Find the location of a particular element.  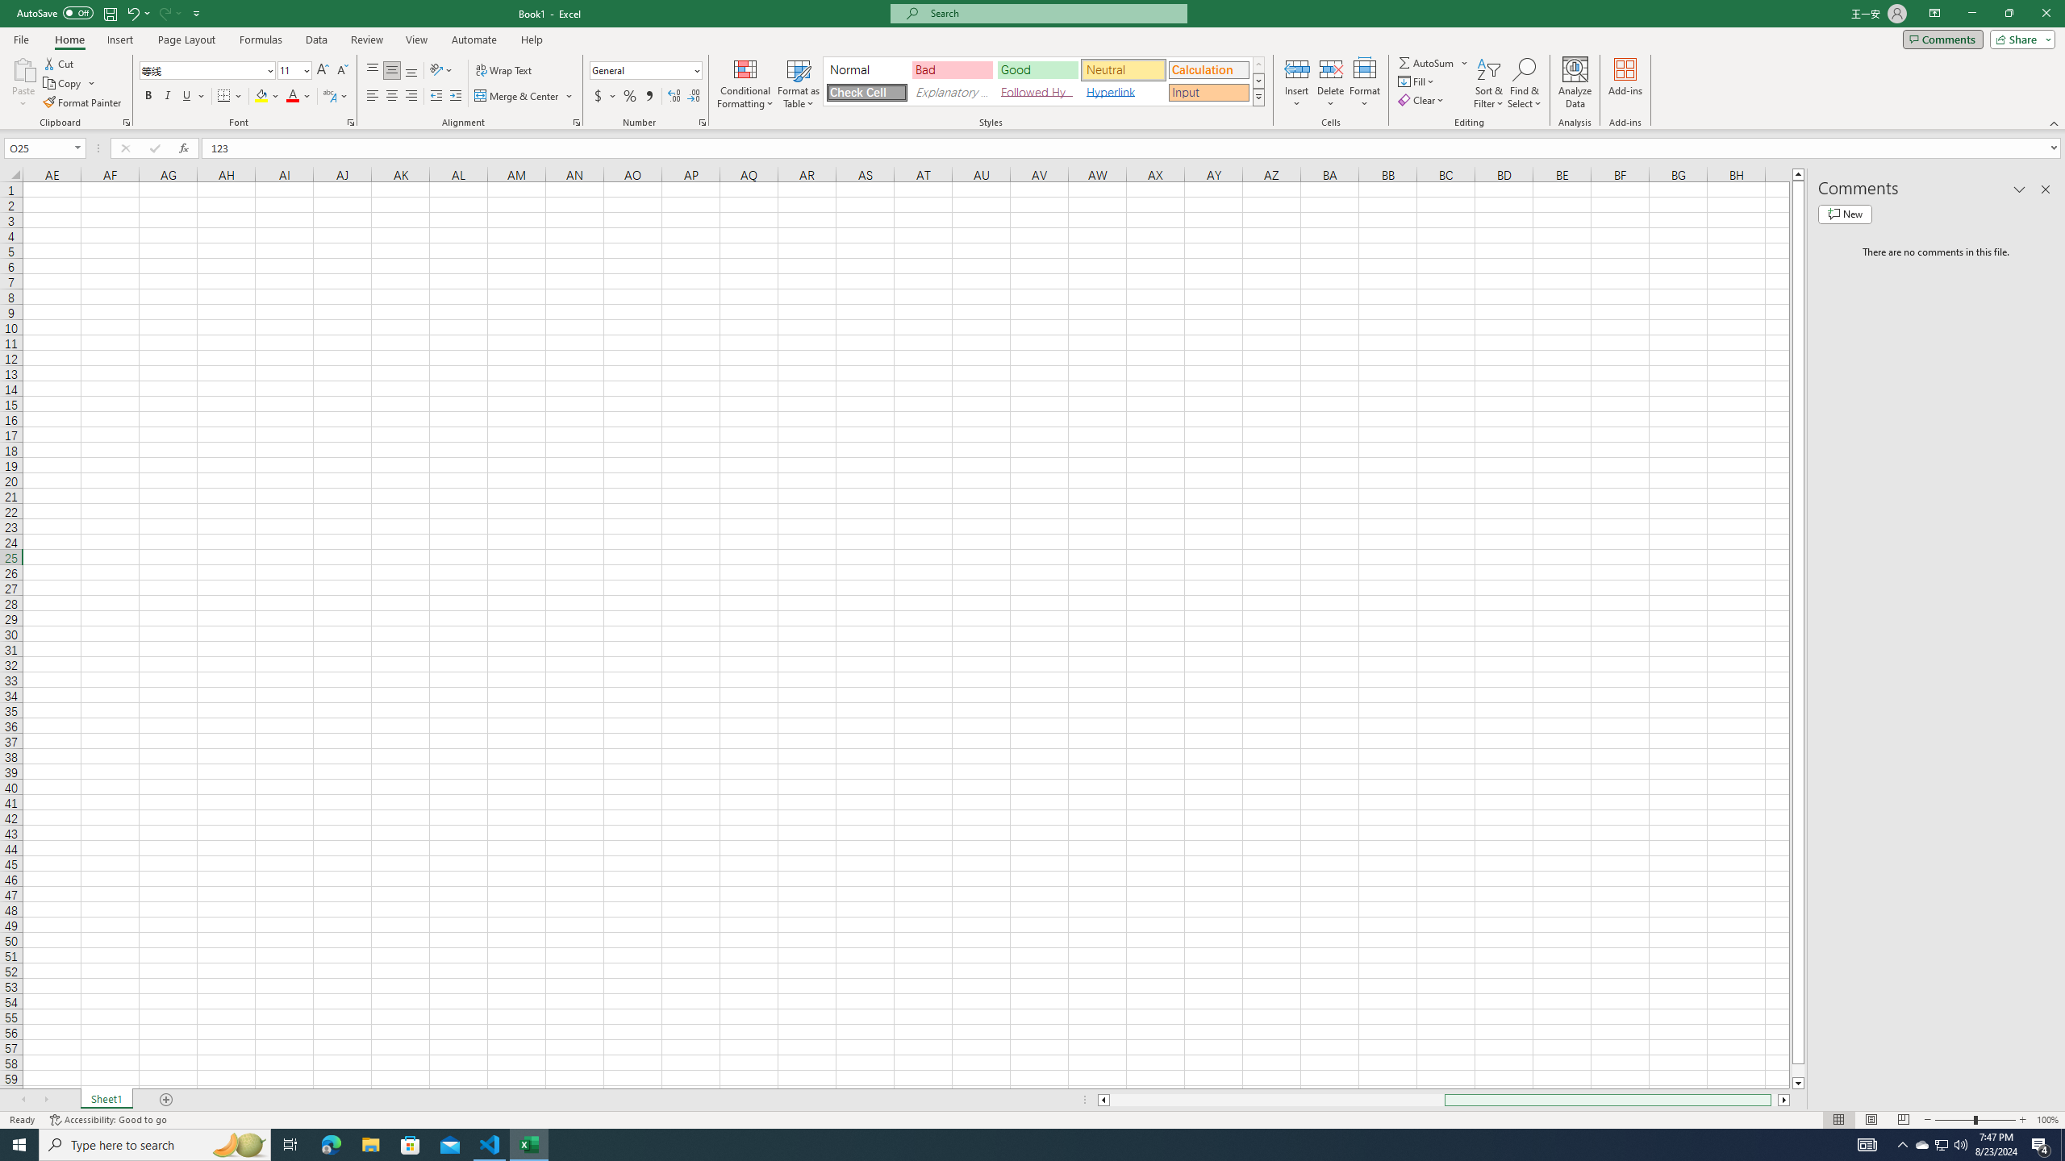

Underline is located at coordinates (193, 97).